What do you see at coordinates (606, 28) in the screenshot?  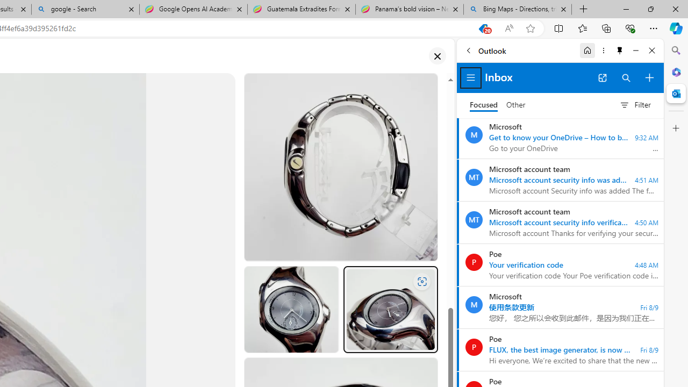 I see `Collections` at bounding box center [606, 28].